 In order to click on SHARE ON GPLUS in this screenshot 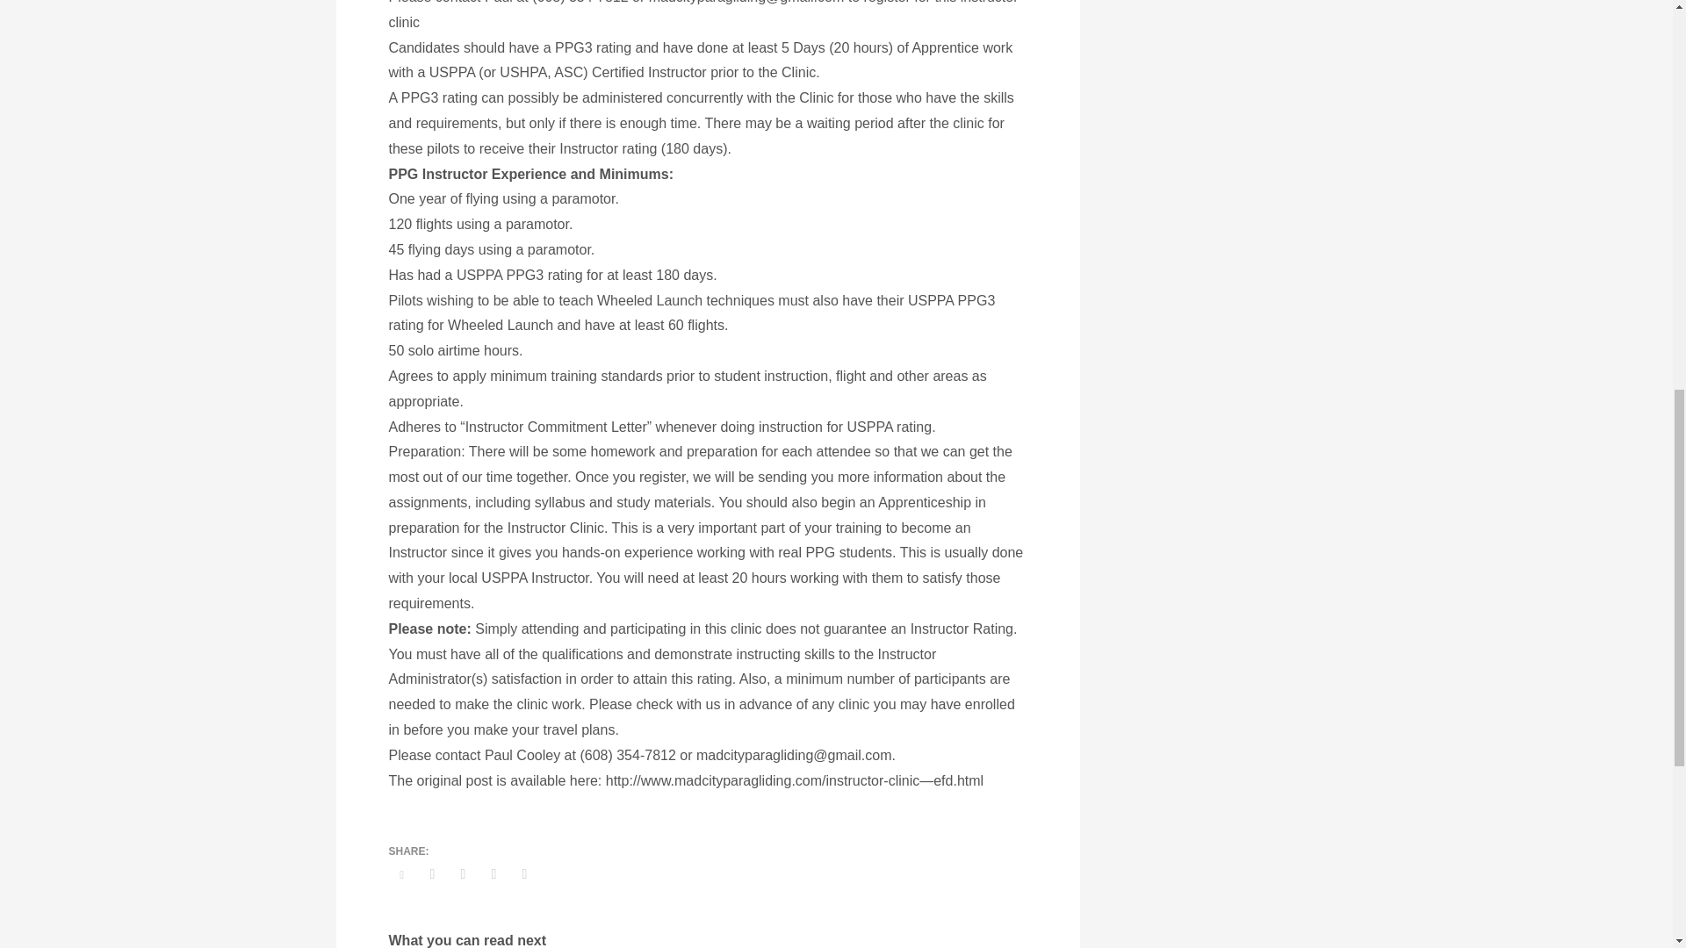, I will do `click(462, 873)`.